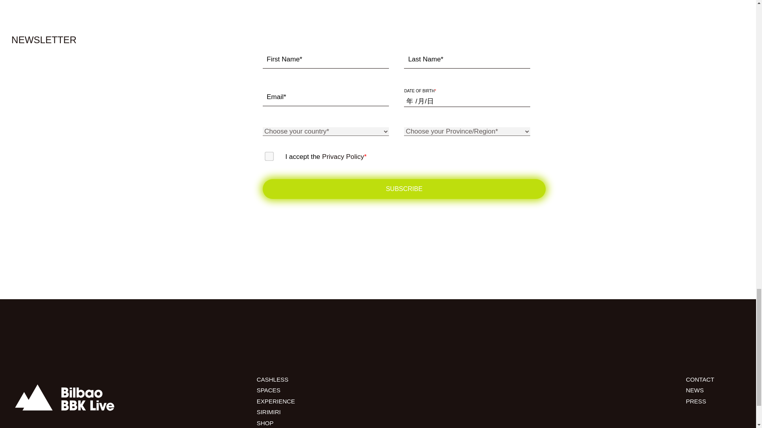  What do you see at coordinates (695, 390) in the screenshot?
I see `NEWS` at bounding box center [695, 390].